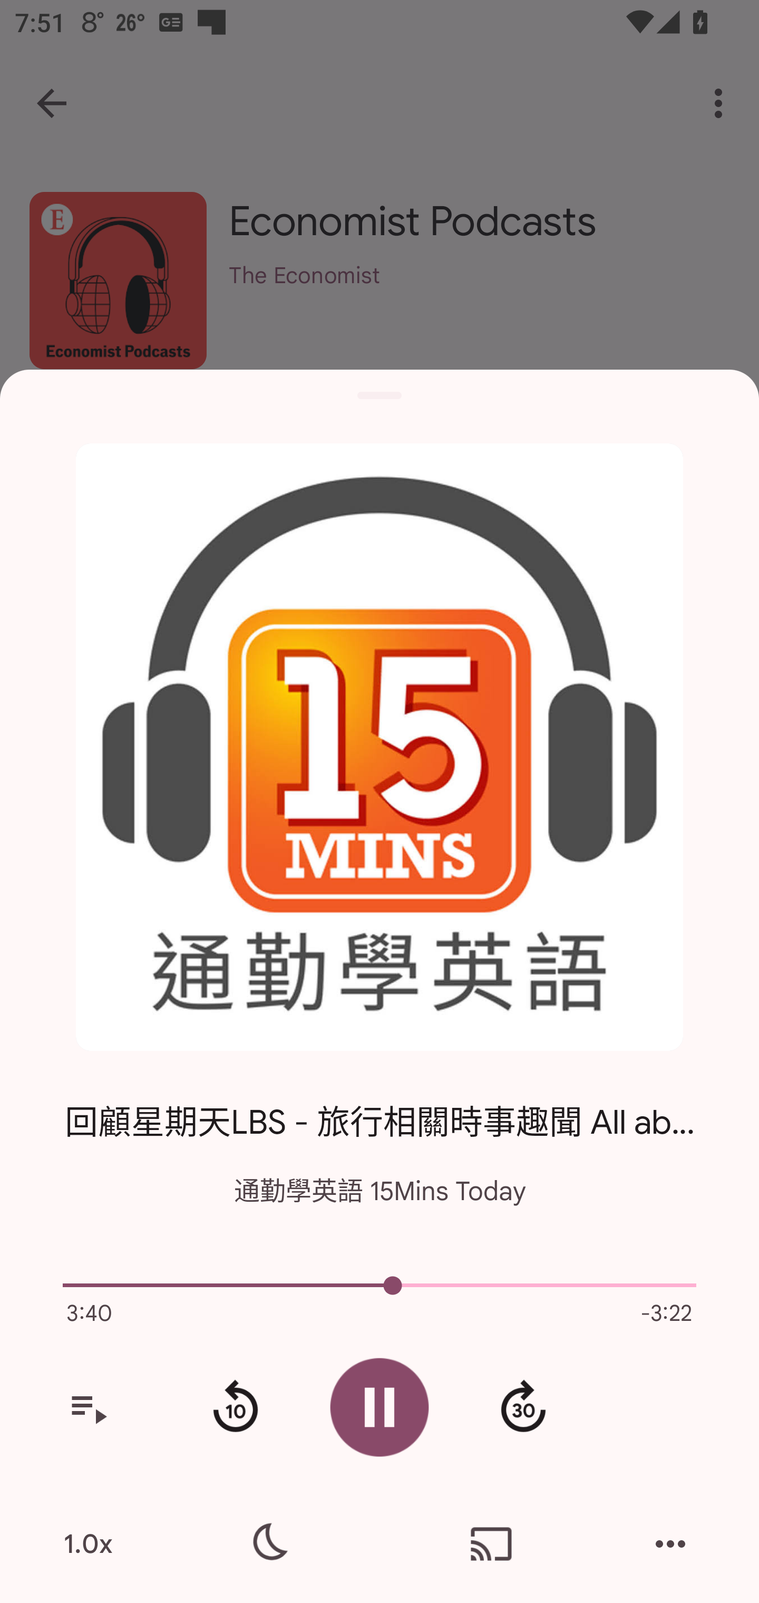  What do you see at coordinates (379, 748) in the screenshot?
I see `Open the show page for 通勤學英語 15Mins Today` at bounding box center [379, 748].